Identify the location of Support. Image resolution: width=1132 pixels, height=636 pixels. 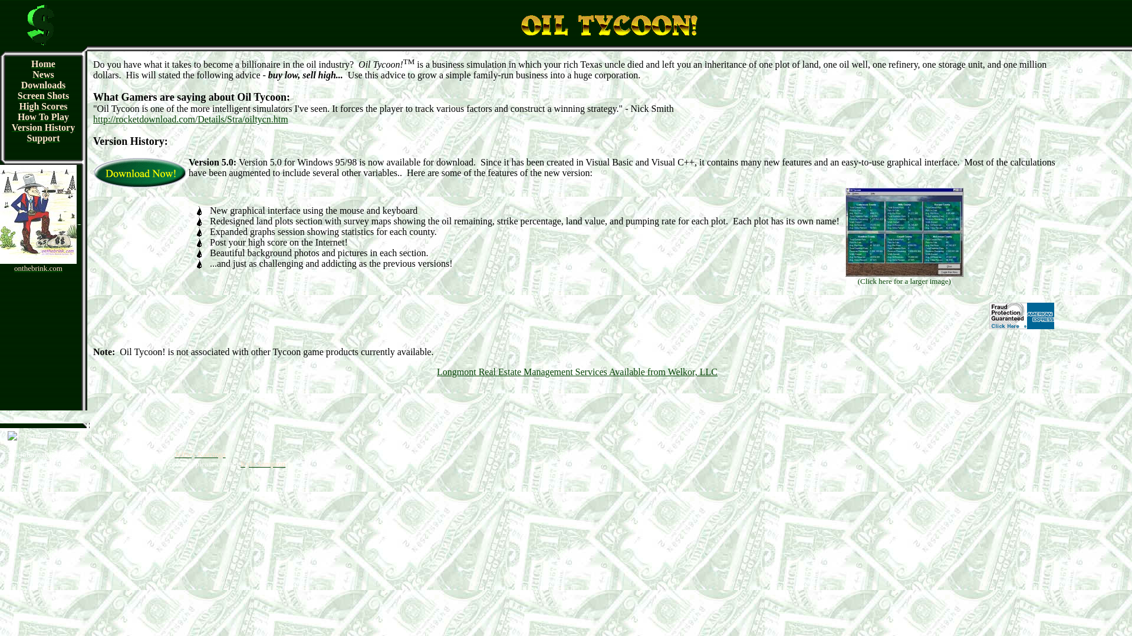
(42, 138).